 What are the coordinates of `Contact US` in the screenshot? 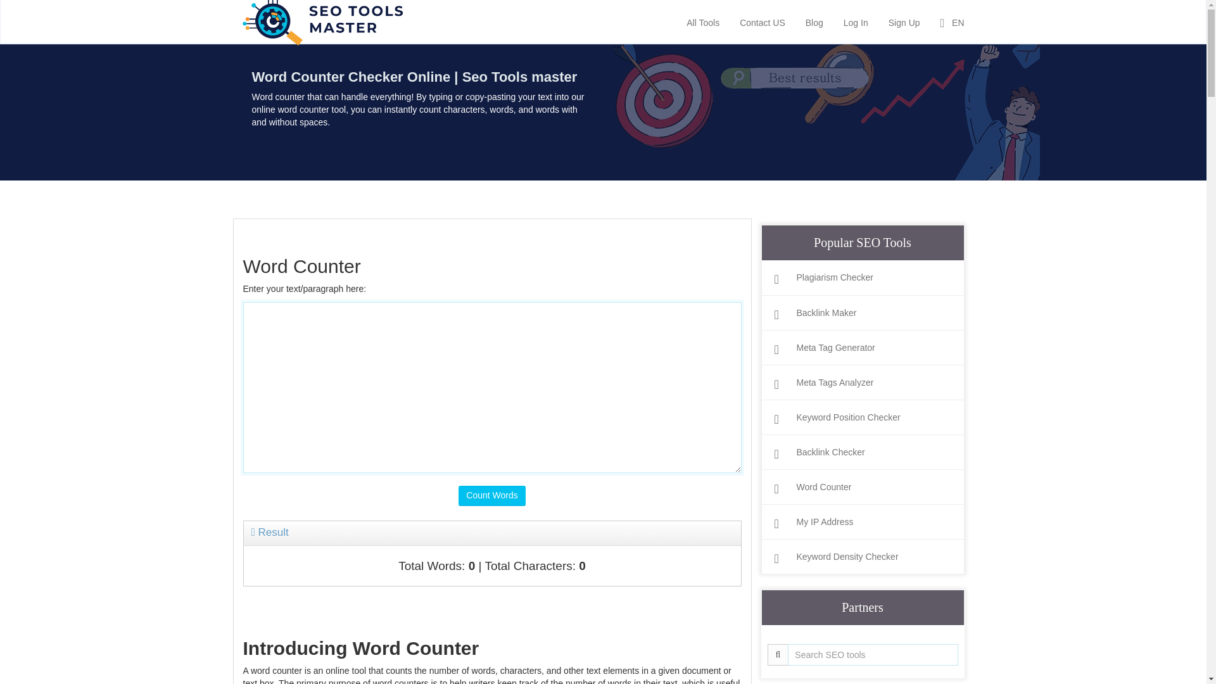 It's located at (763, 22).